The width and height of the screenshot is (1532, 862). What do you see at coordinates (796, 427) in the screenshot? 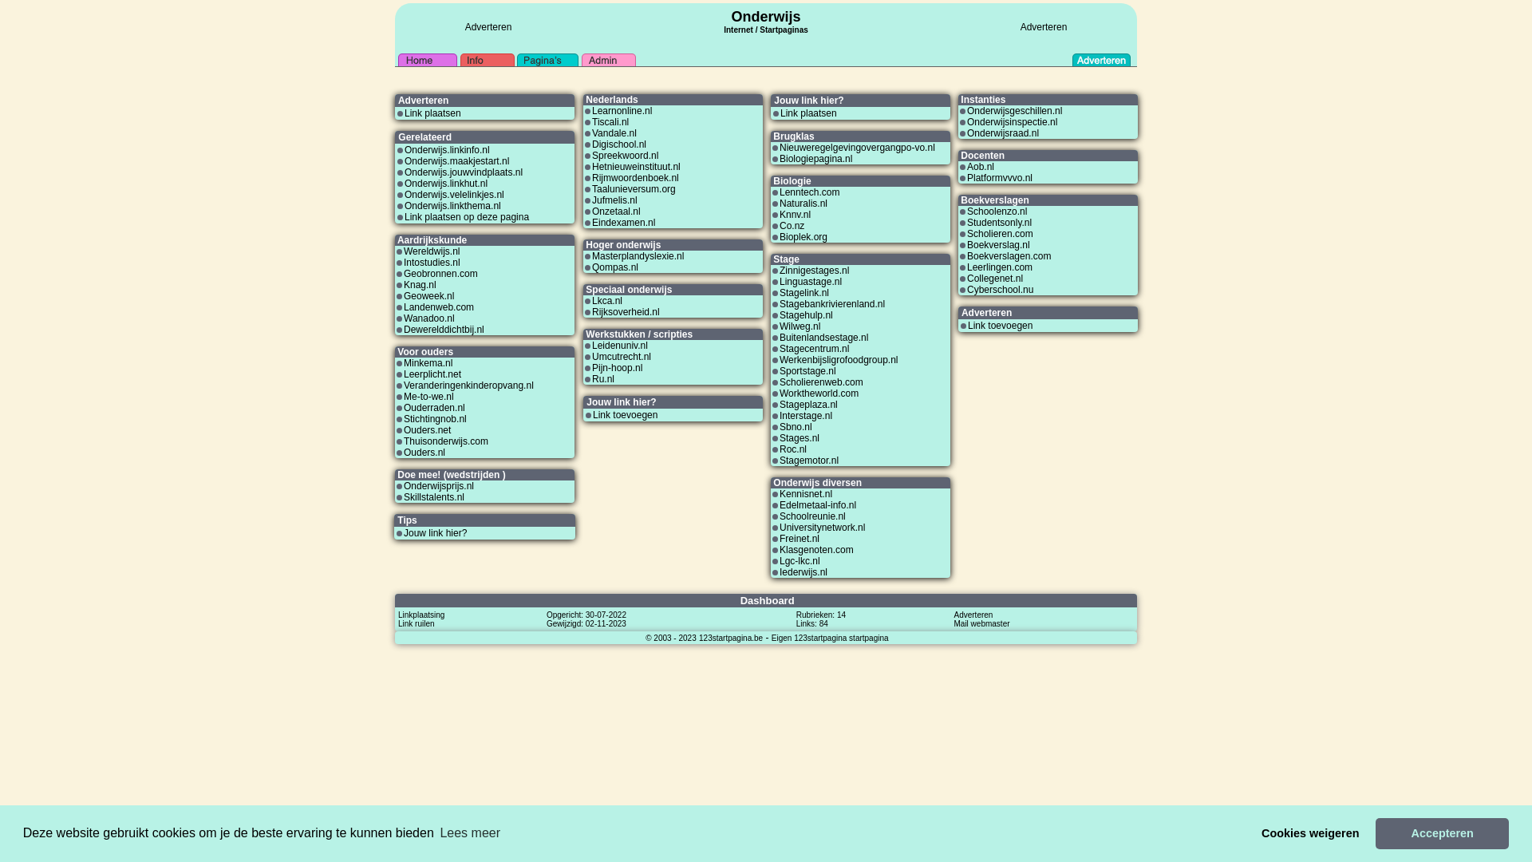
I see `Sbno.nl` at bounding box center [796, 427].